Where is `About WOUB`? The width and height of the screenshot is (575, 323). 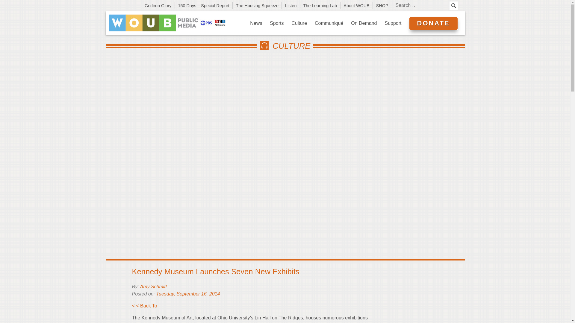 About WOUB is located at coordinates (356, 5).